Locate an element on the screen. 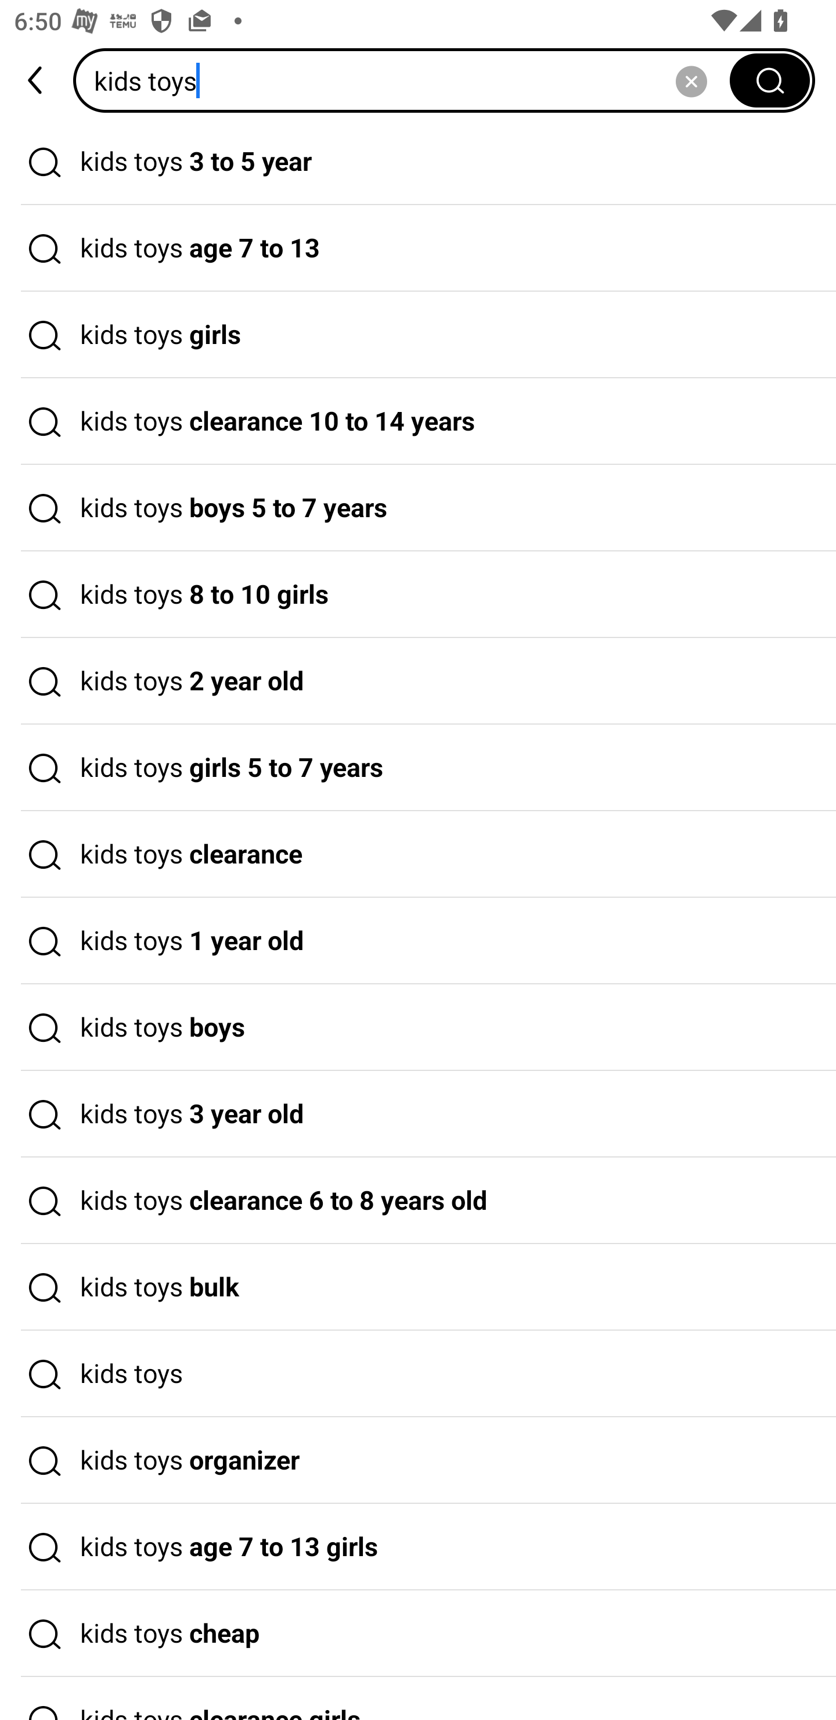  kids toys 1 year old is located at coordinates (418, 941).